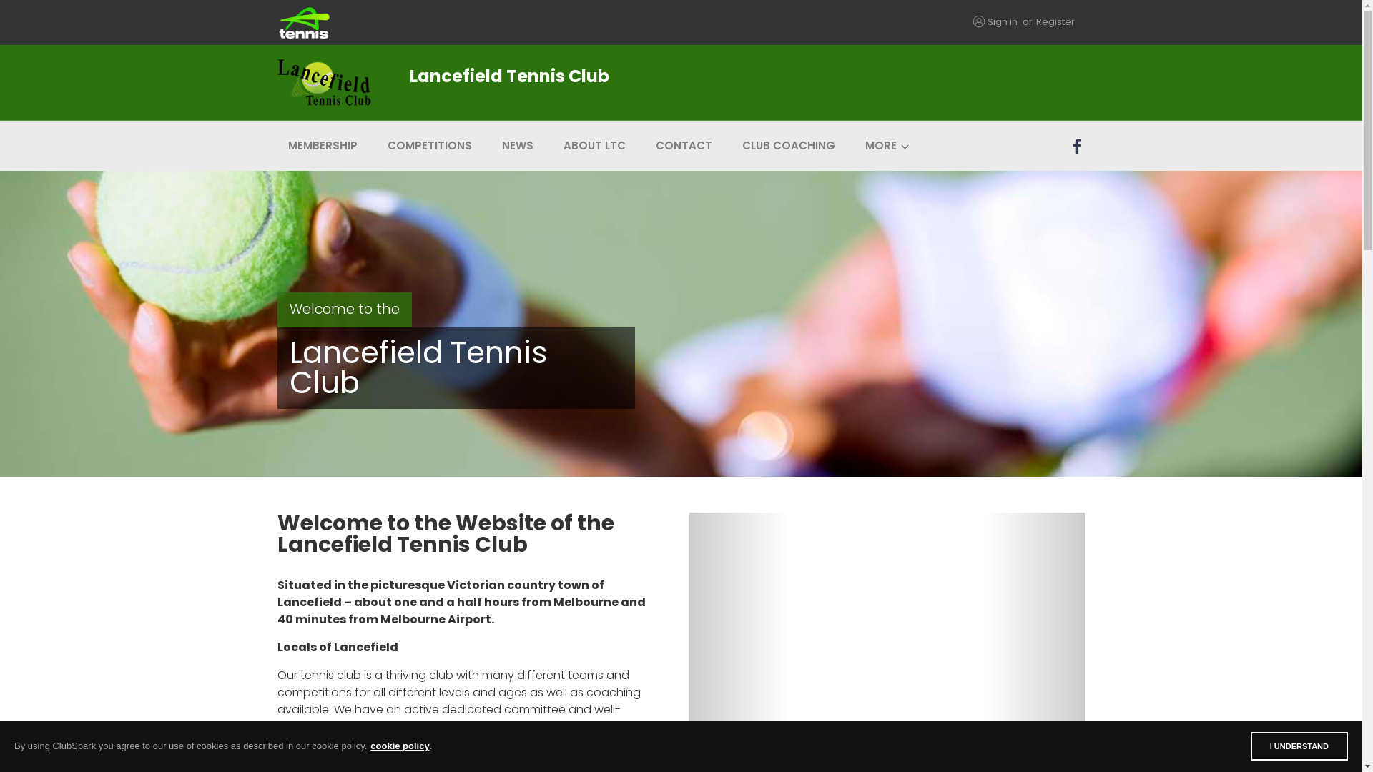 Image resolution: width=1373 pixels, height=772 pixels. I want to click on Previous, so click(707, 645).